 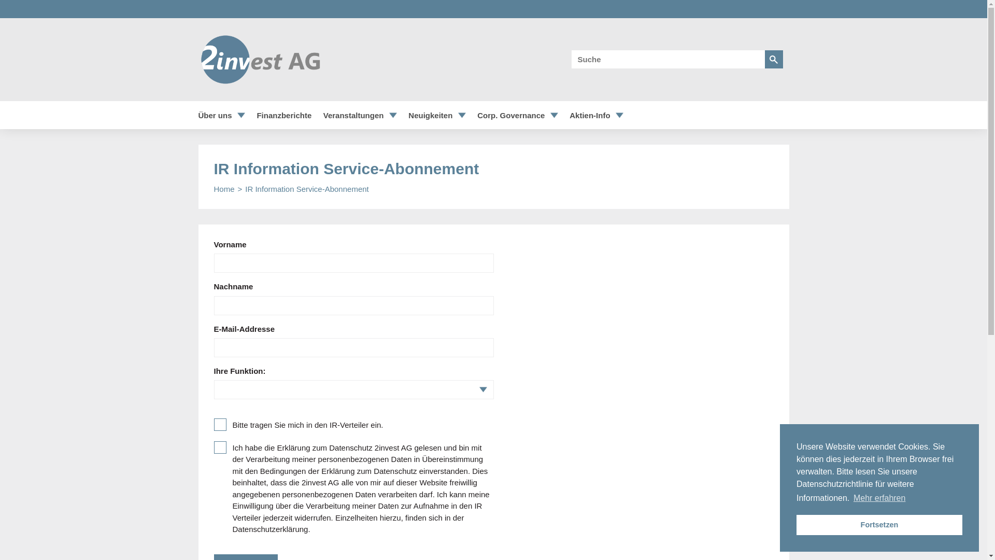 What do you see at coordinates (353, 115) in the screenshot?
I see `Veranstaltungen` at bounding box center [353, 115].